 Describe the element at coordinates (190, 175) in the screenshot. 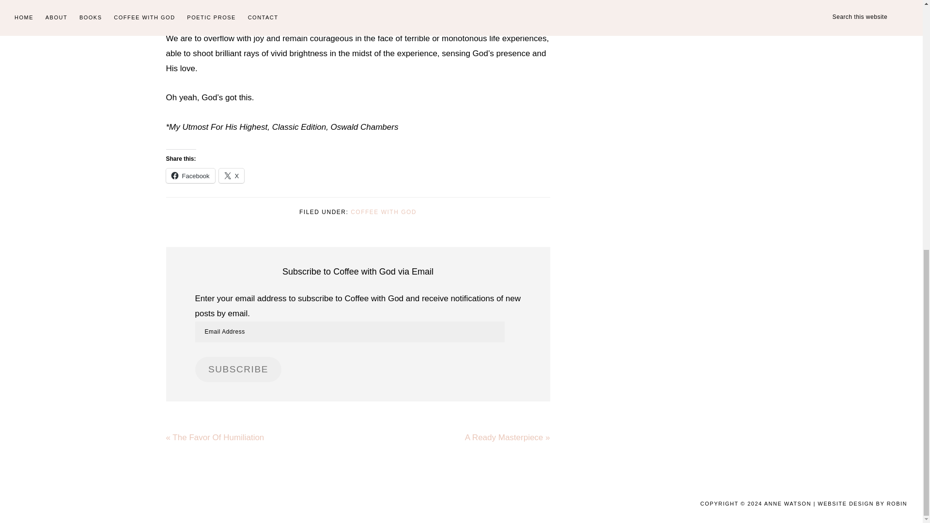

I see `Facebook` at that location.